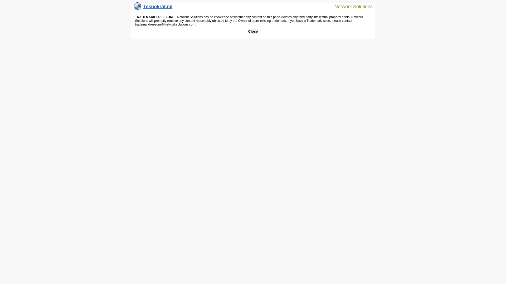 Image resolution: width=506 pixels, height=284 pixels. Describe the element at coordinates (165, 24) in the screenshot. I see `trademarkfreezone@networksolutions.com` at that location.